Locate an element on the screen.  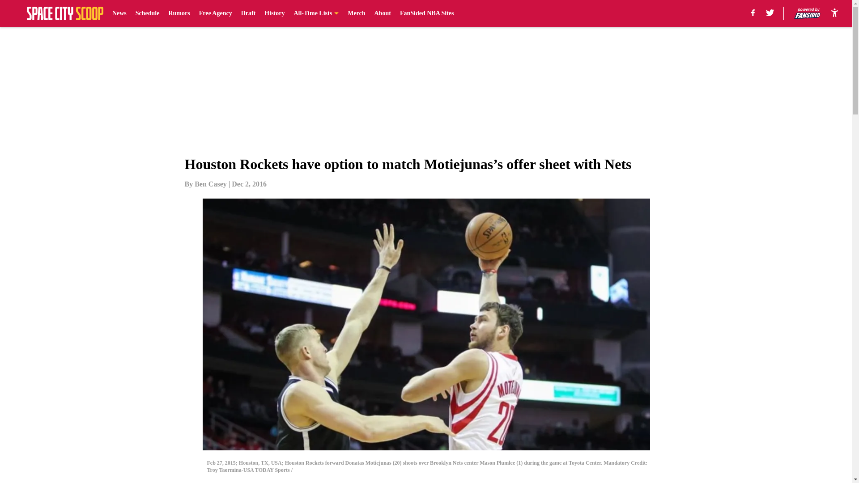
Free Agency is located at coordinates (216, 13).